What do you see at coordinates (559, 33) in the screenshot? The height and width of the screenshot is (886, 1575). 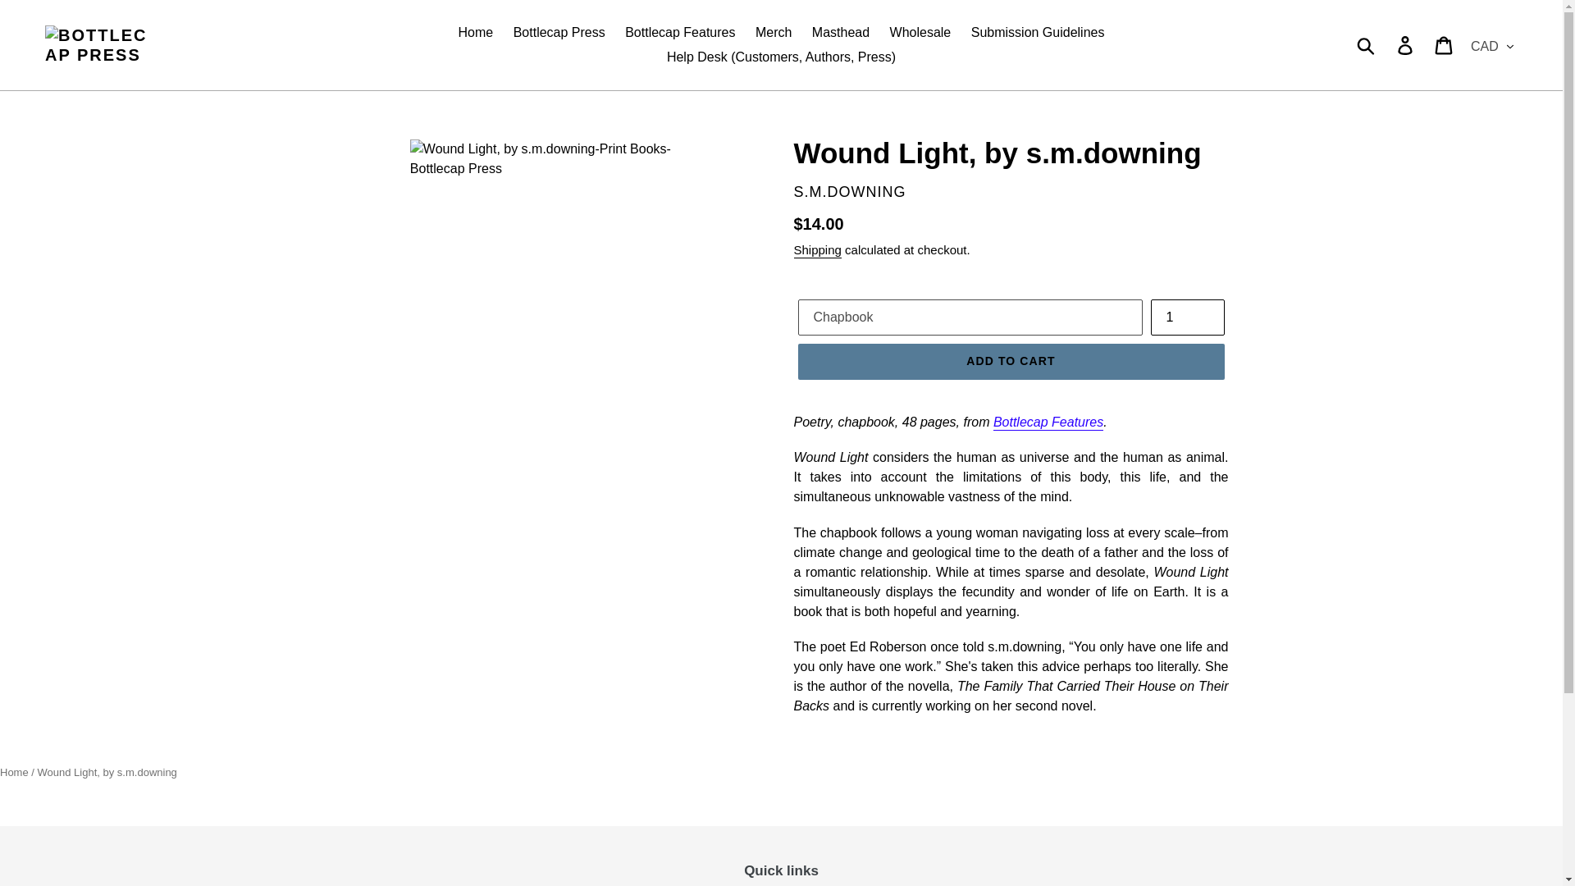 I see `Bottlecap Press` at bounding box center [559, 33].